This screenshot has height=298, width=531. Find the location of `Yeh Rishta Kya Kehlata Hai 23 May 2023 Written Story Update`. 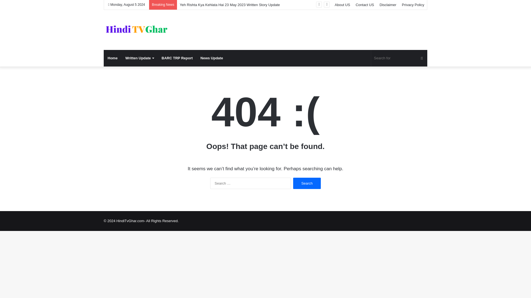

Yeh Rishta Kya Kehlata Hai 23 May 2023 Written Story Update is located at coordinates (230, 4).